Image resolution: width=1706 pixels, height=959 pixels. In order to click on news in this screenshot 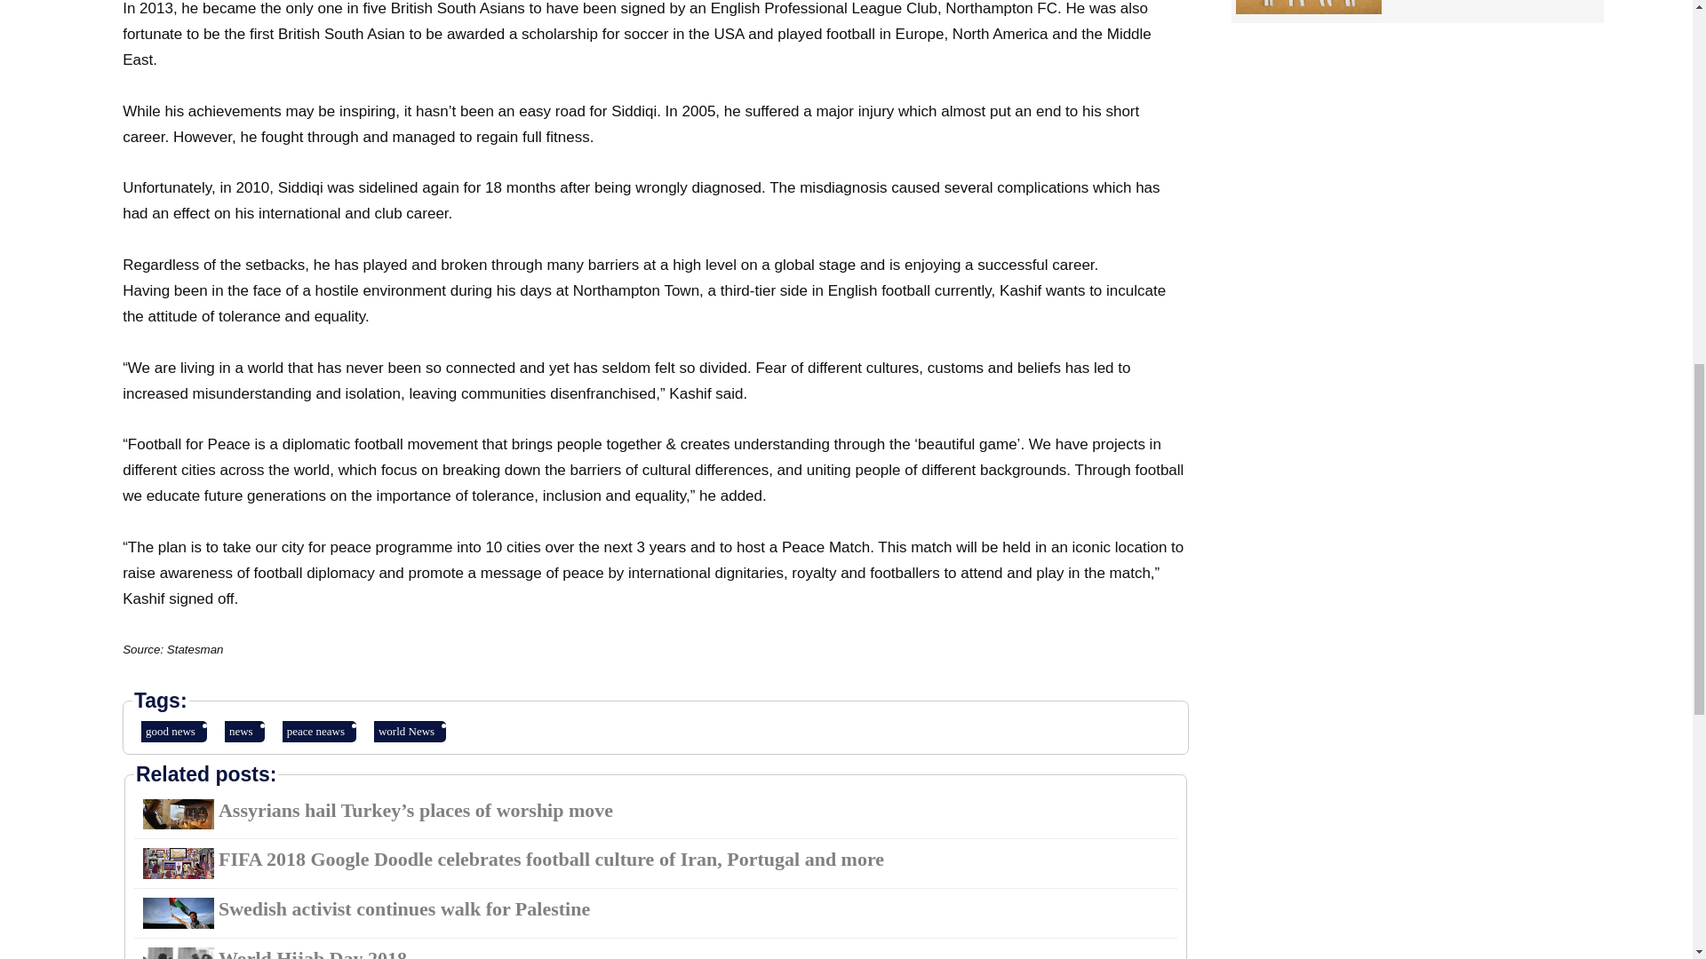, I will do `click(244, 732)`.